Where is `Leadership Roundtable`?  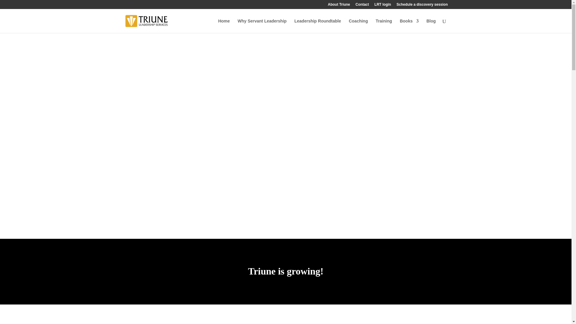
Leadership Roundtable is located at coordinates (317, 26).